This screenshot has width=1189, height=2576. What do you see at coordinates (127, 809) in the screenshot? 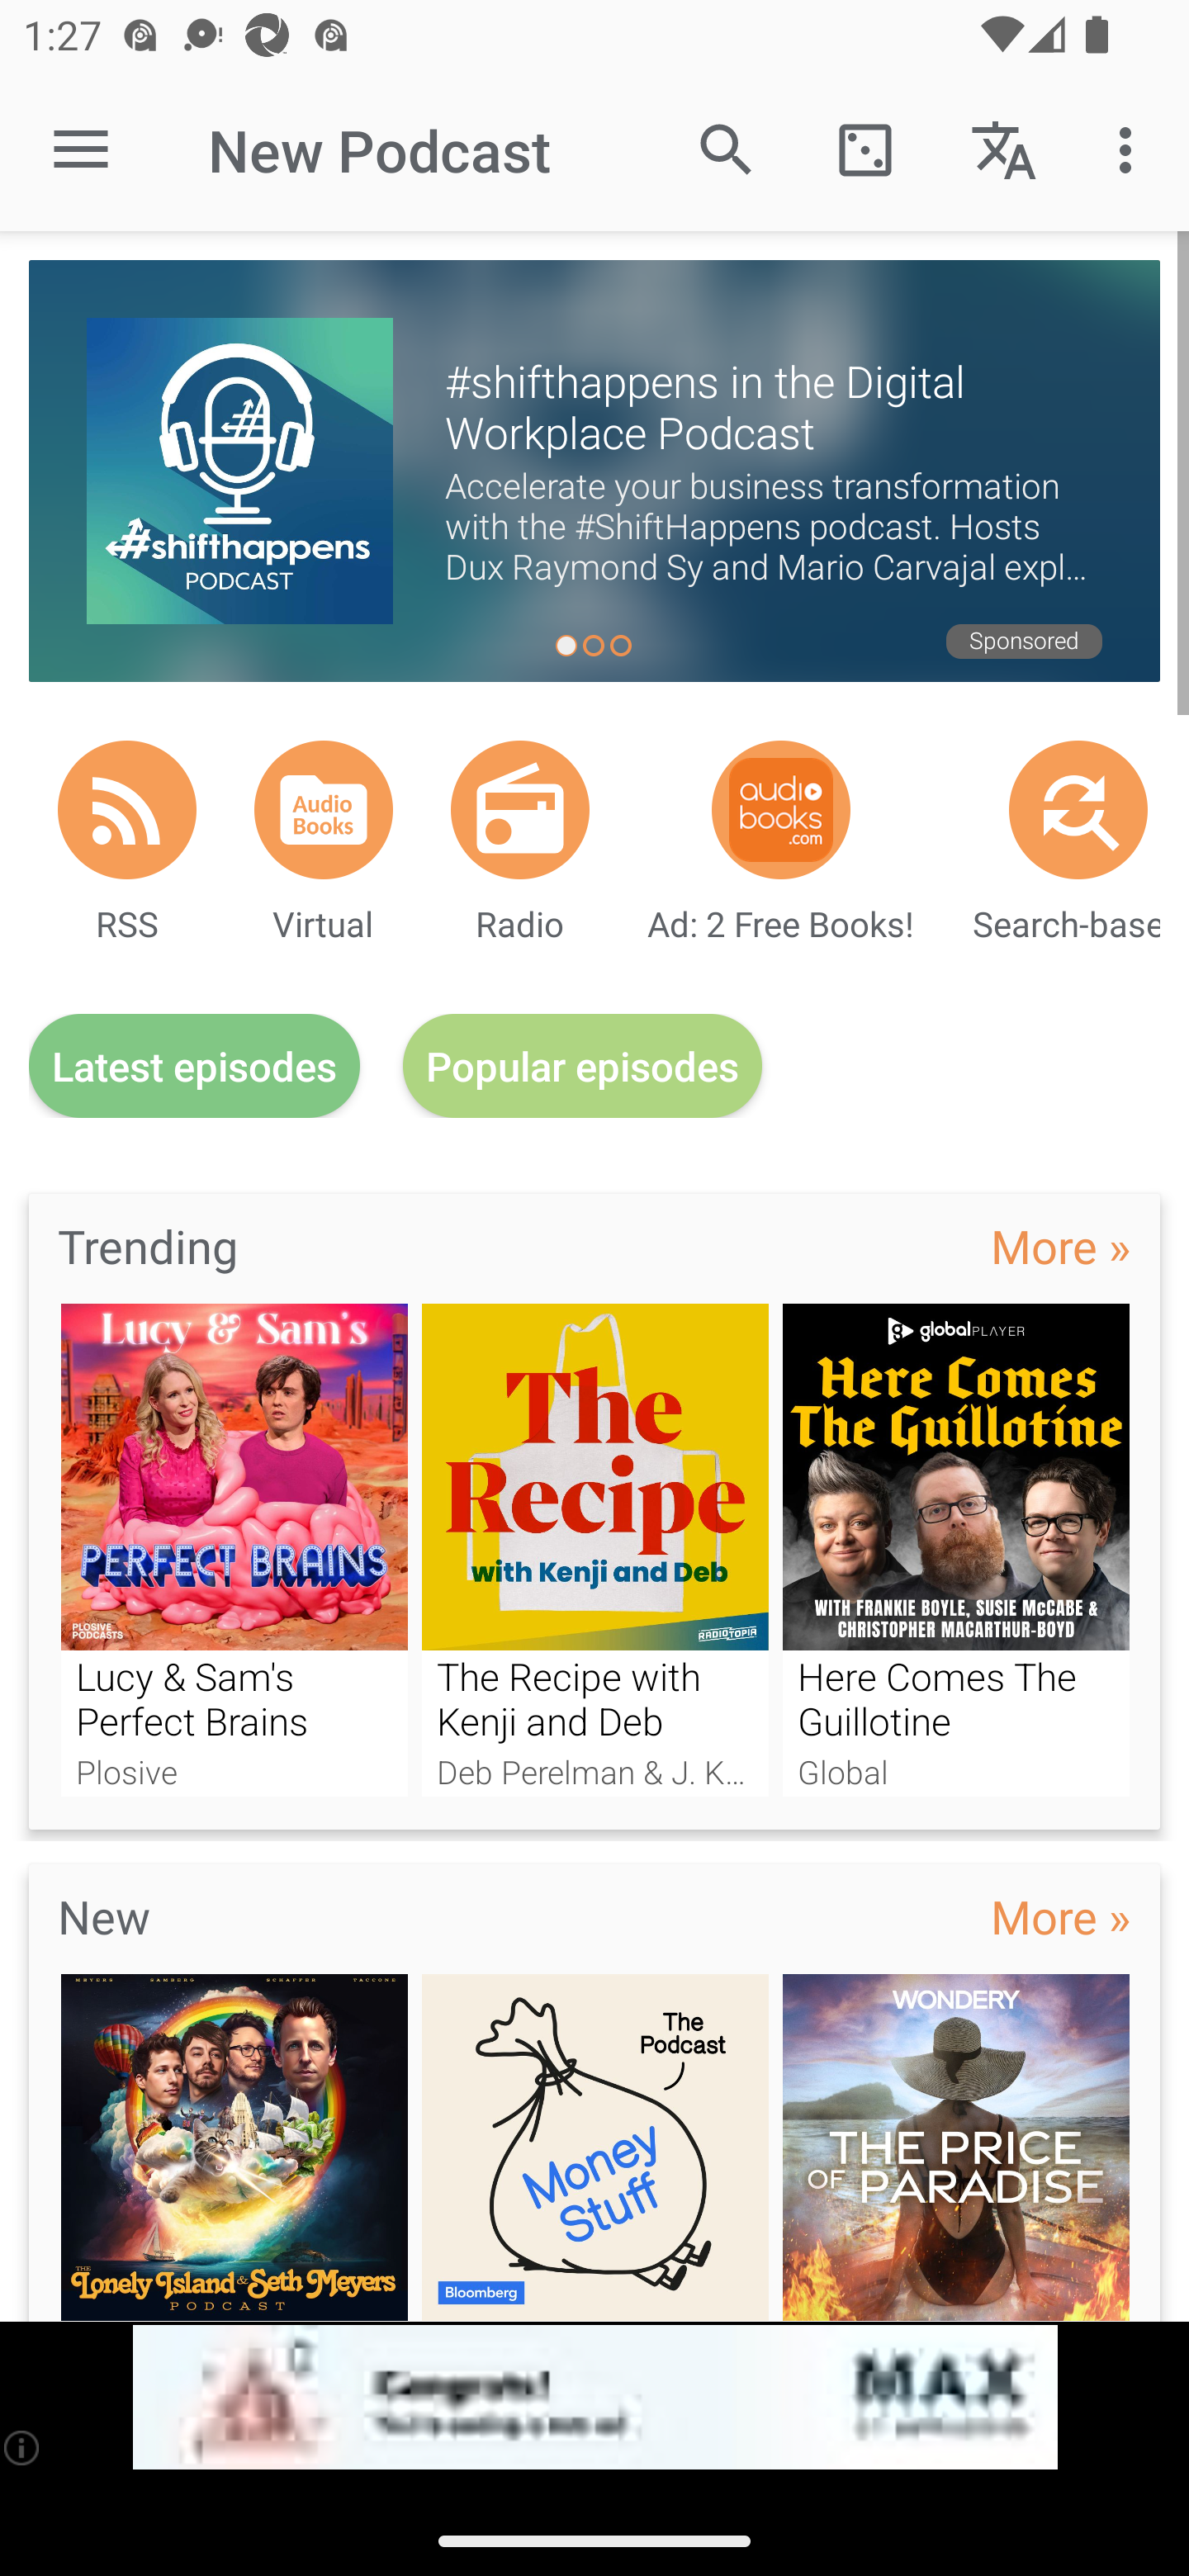
I see `RSS` at bounding box center [127, 809].